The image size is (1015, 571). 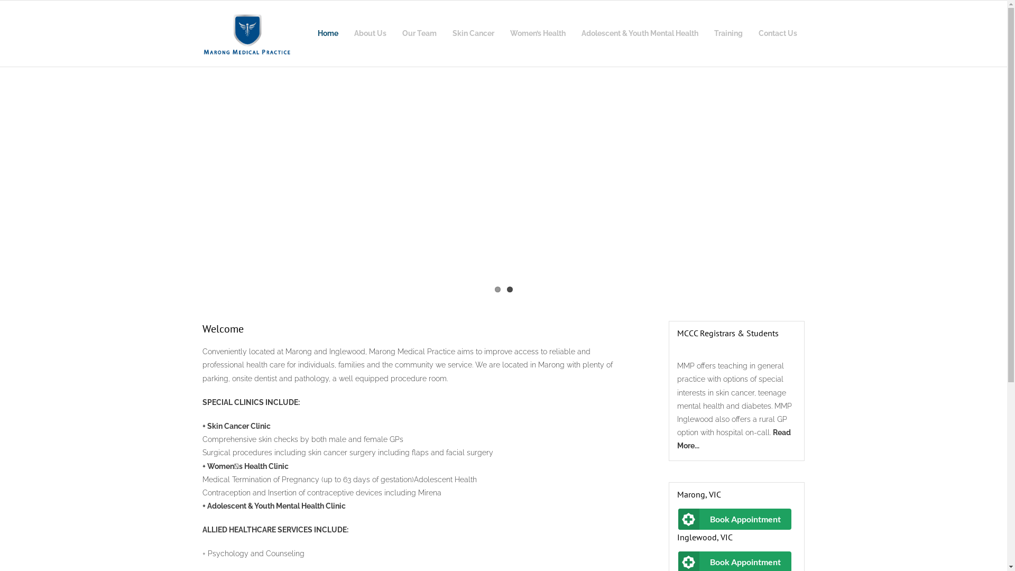 What do you see at coordinates (420, 34) in the screenshot?
I see `Our Team` at bounding box center [420, 34].